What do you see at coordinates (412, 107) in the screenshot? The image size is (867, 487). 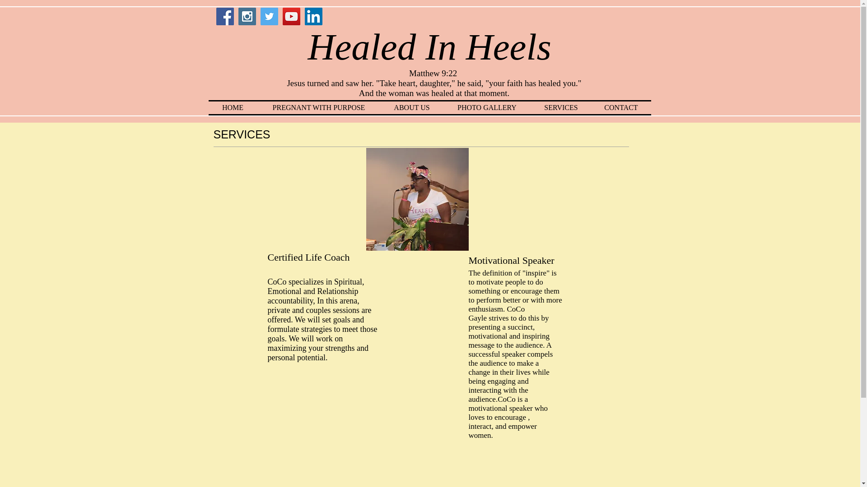 I see `ABOUT US` at bounding box center [412, 107].